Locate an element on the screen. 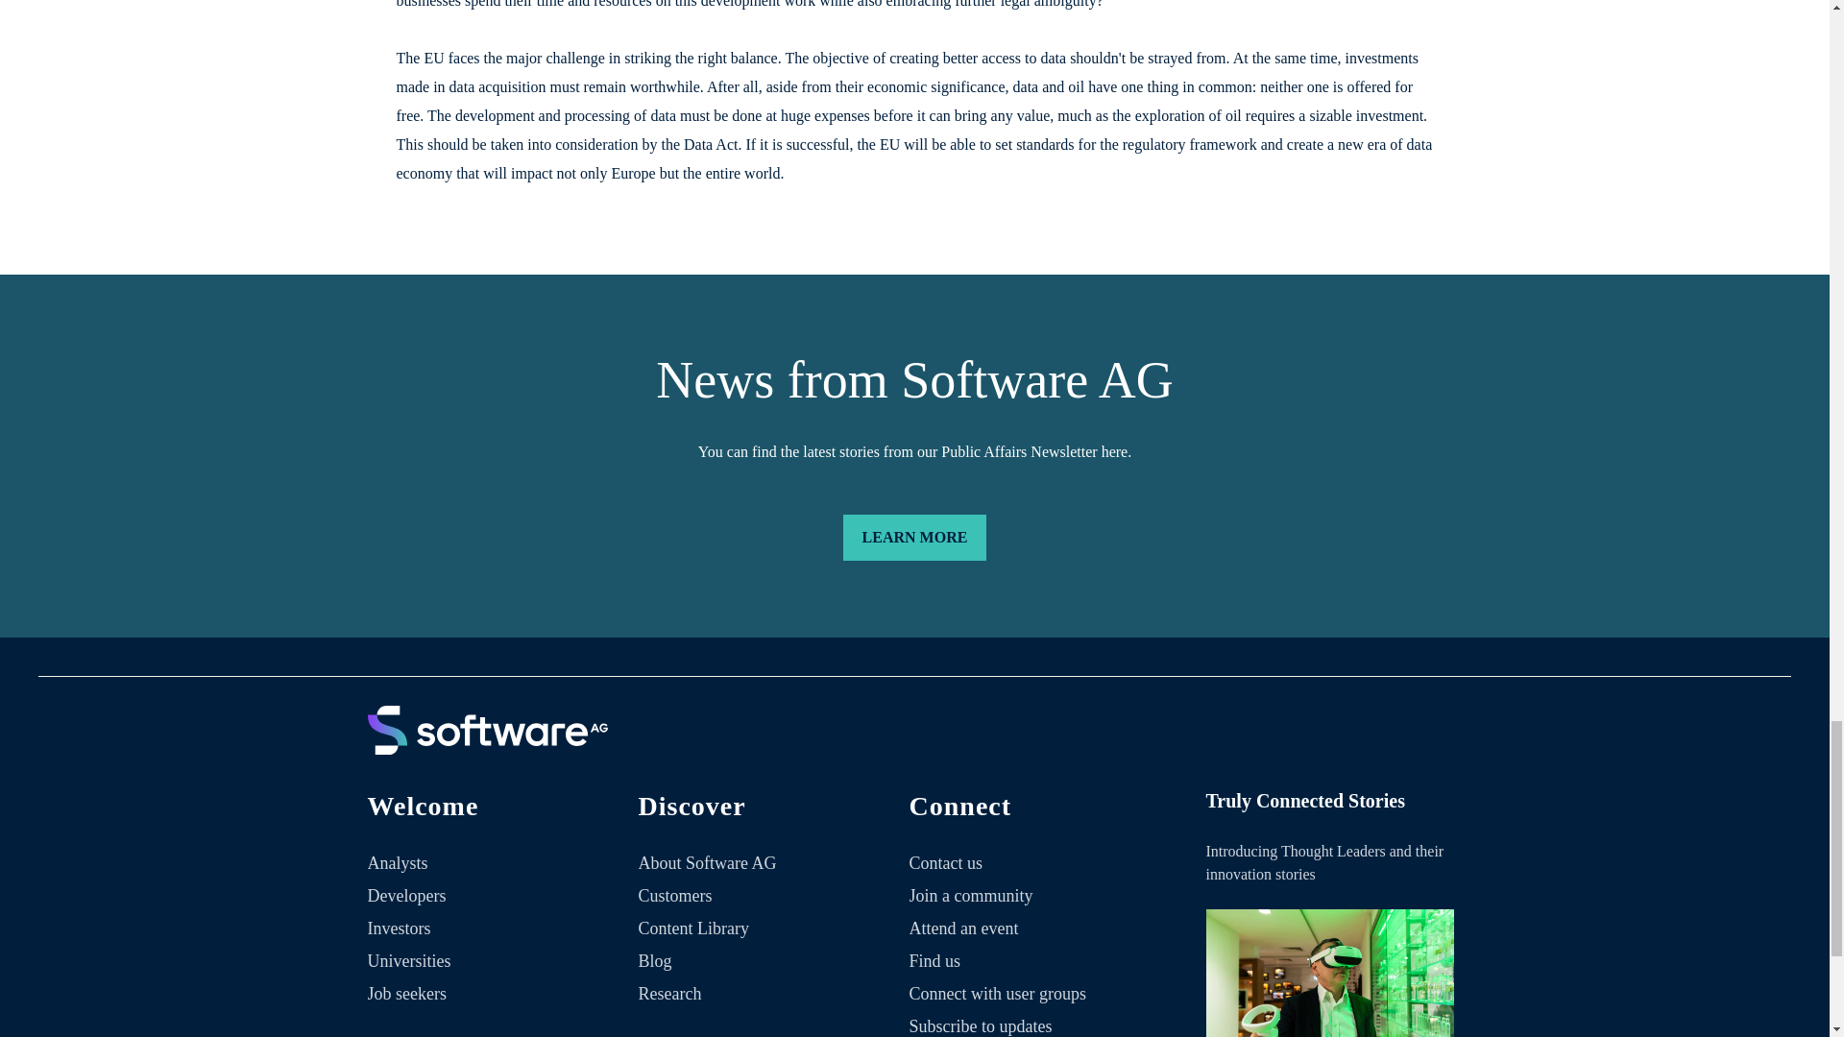  Attend an event is located at coordinates (964, 928).